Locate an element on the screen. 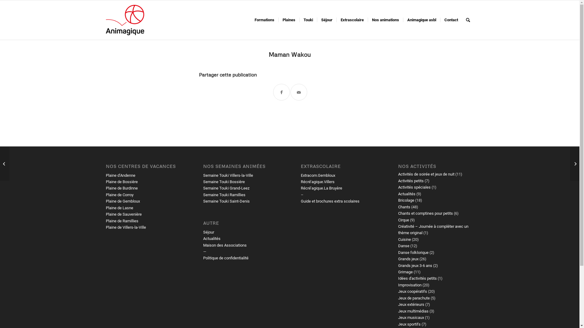 Image resolution: width=584 pixels, height=328 pixels. Cirque is located at coordinates (404, 220).